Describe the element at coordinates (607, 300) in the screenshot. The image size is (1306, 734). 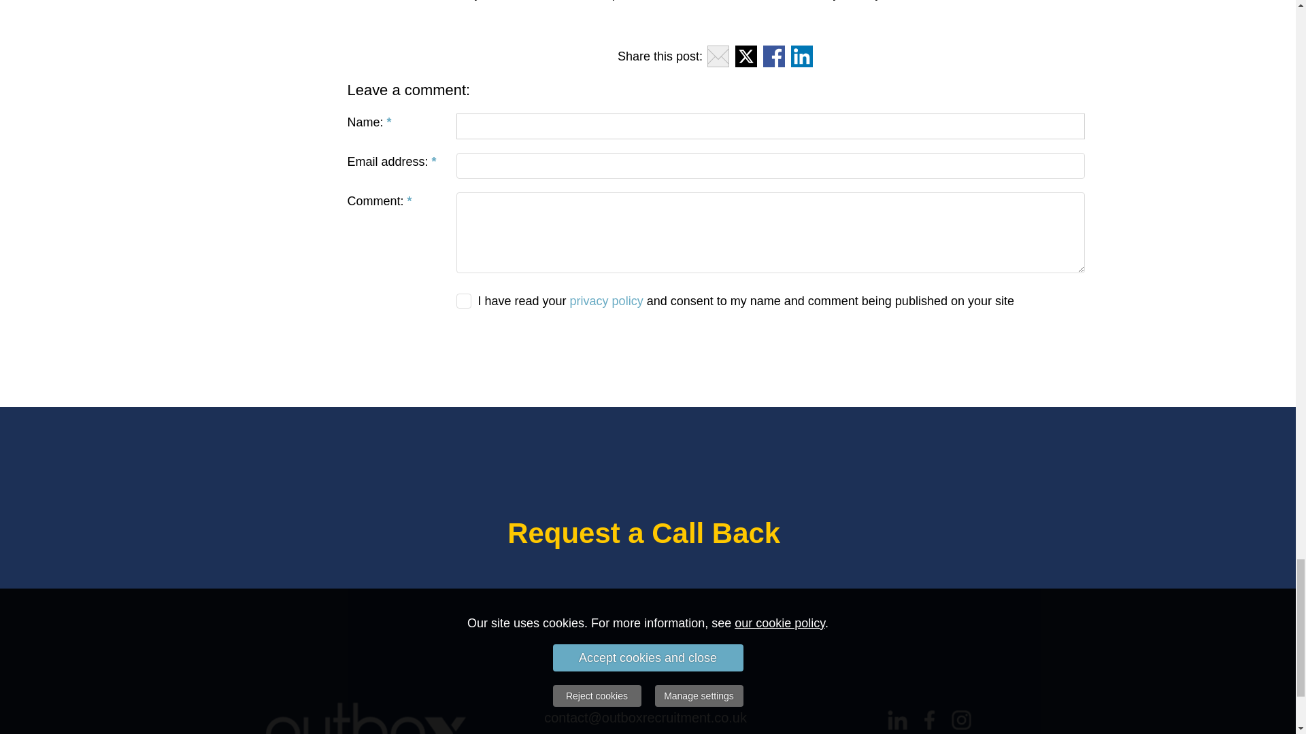
I see `privacy policy` at that location.